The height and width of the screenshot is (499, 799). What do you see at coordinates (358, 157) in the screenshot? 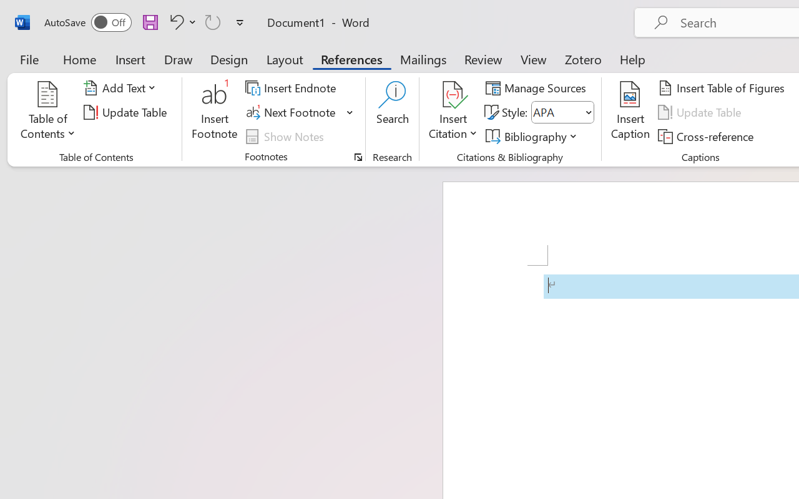
I see `Footnote and Endnote Dialog...` at bounding box center [358, 157].